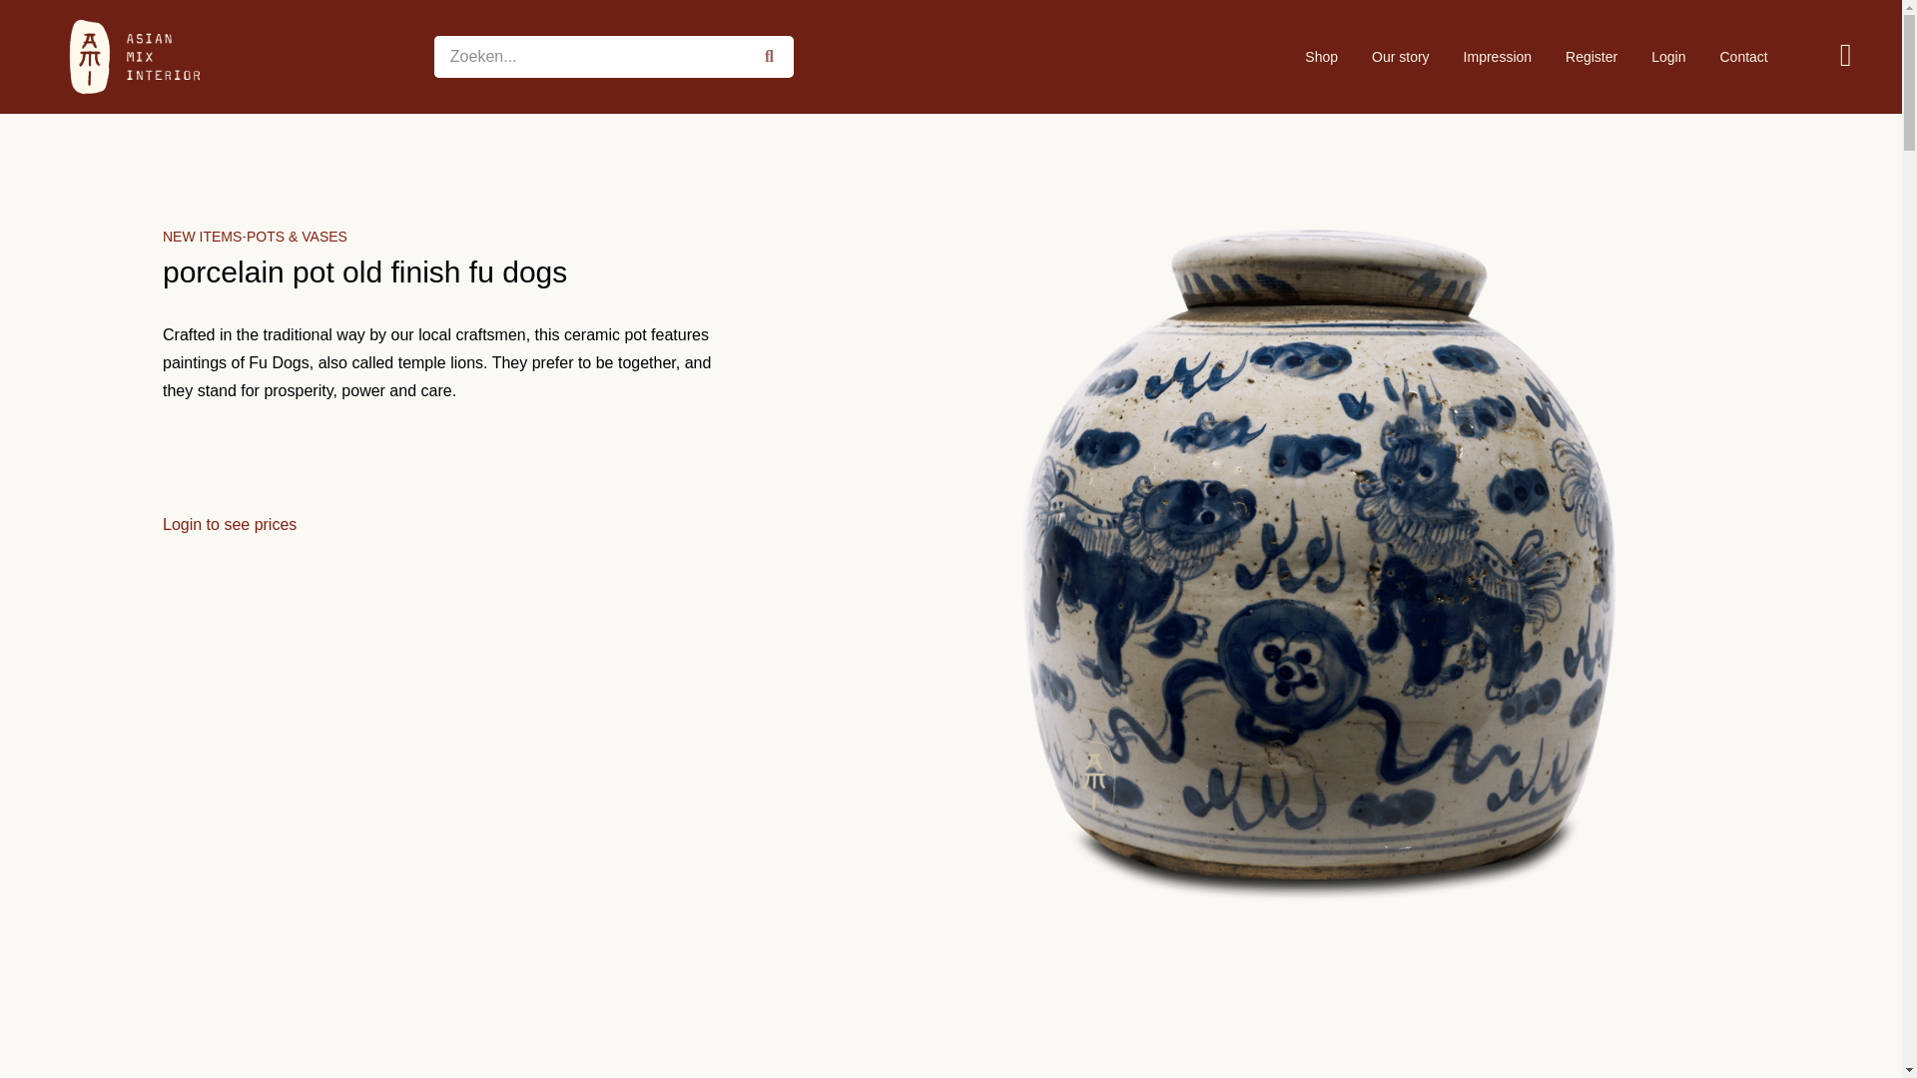 The width and height of the screenshot is (1917, 1078). What do you see at coordinates (1592, 56) in the screenshot?
I see `Register` at bounding box center [1592, 56].